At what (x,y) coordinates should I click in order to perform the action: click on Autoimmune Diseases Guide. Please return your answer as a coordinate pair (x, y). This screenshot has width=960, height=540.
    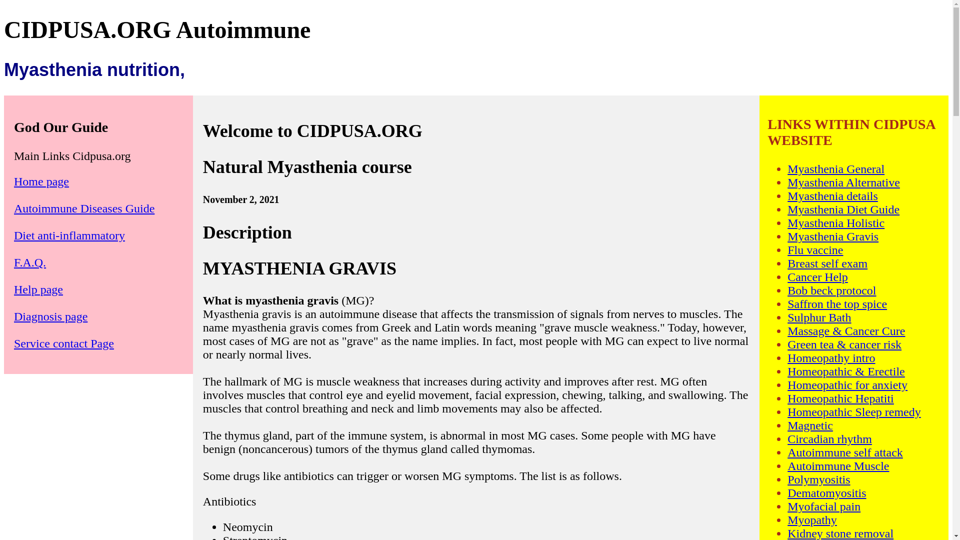
    Looking at the image, I should click on (84, 208).